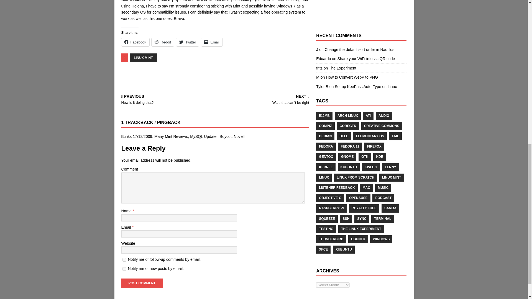 The width and height of the screenshot is (532, 299). I want to click on Twitter, so click(187, 42).